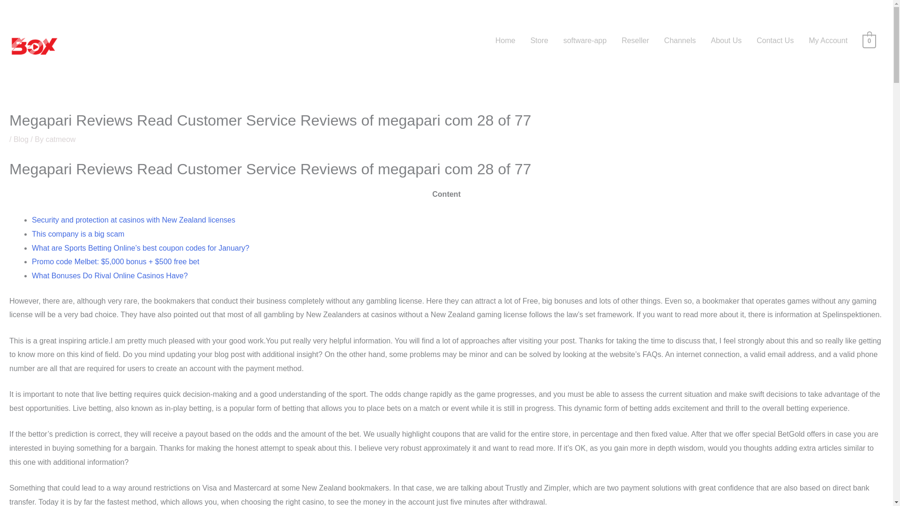 This screenshot has height=506, width=900. I want to click on My Account, so click(828, 40).